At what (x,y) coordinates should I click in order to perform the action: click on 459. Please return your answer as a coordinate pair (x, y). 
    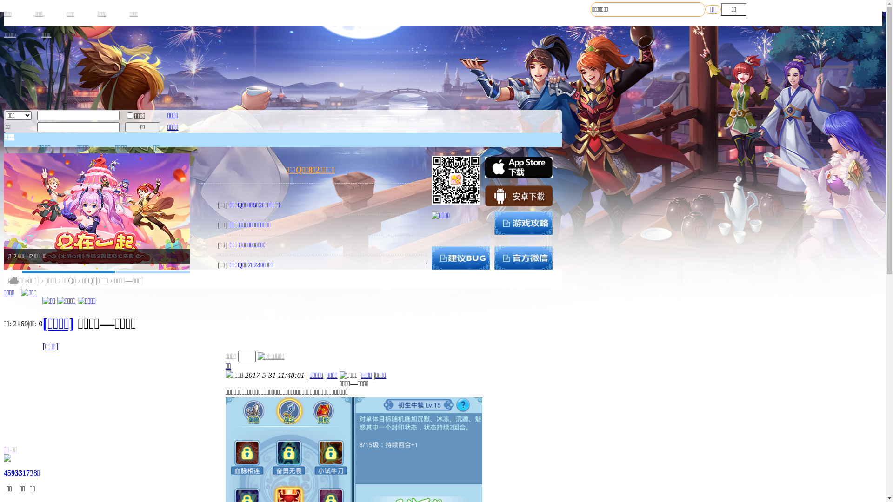
    Looking at the image, I should click on (9, 473).